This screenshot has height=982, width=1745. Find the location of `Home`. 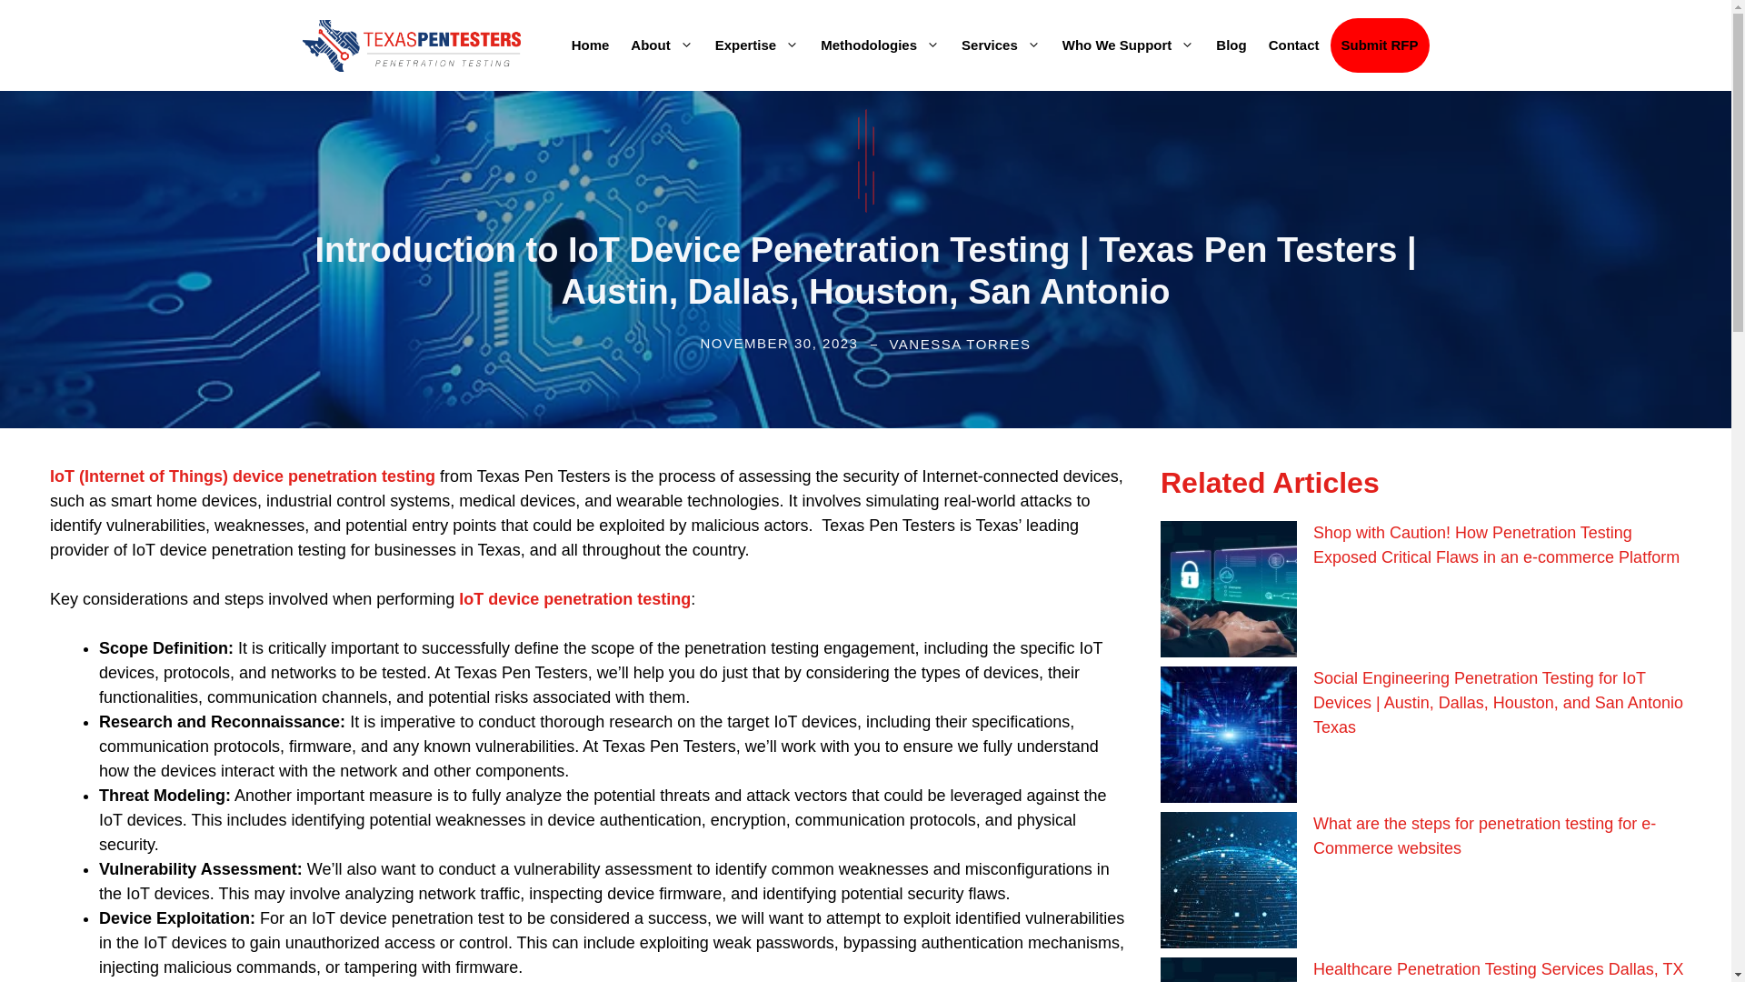

Home is located at coordinates (591, 45).